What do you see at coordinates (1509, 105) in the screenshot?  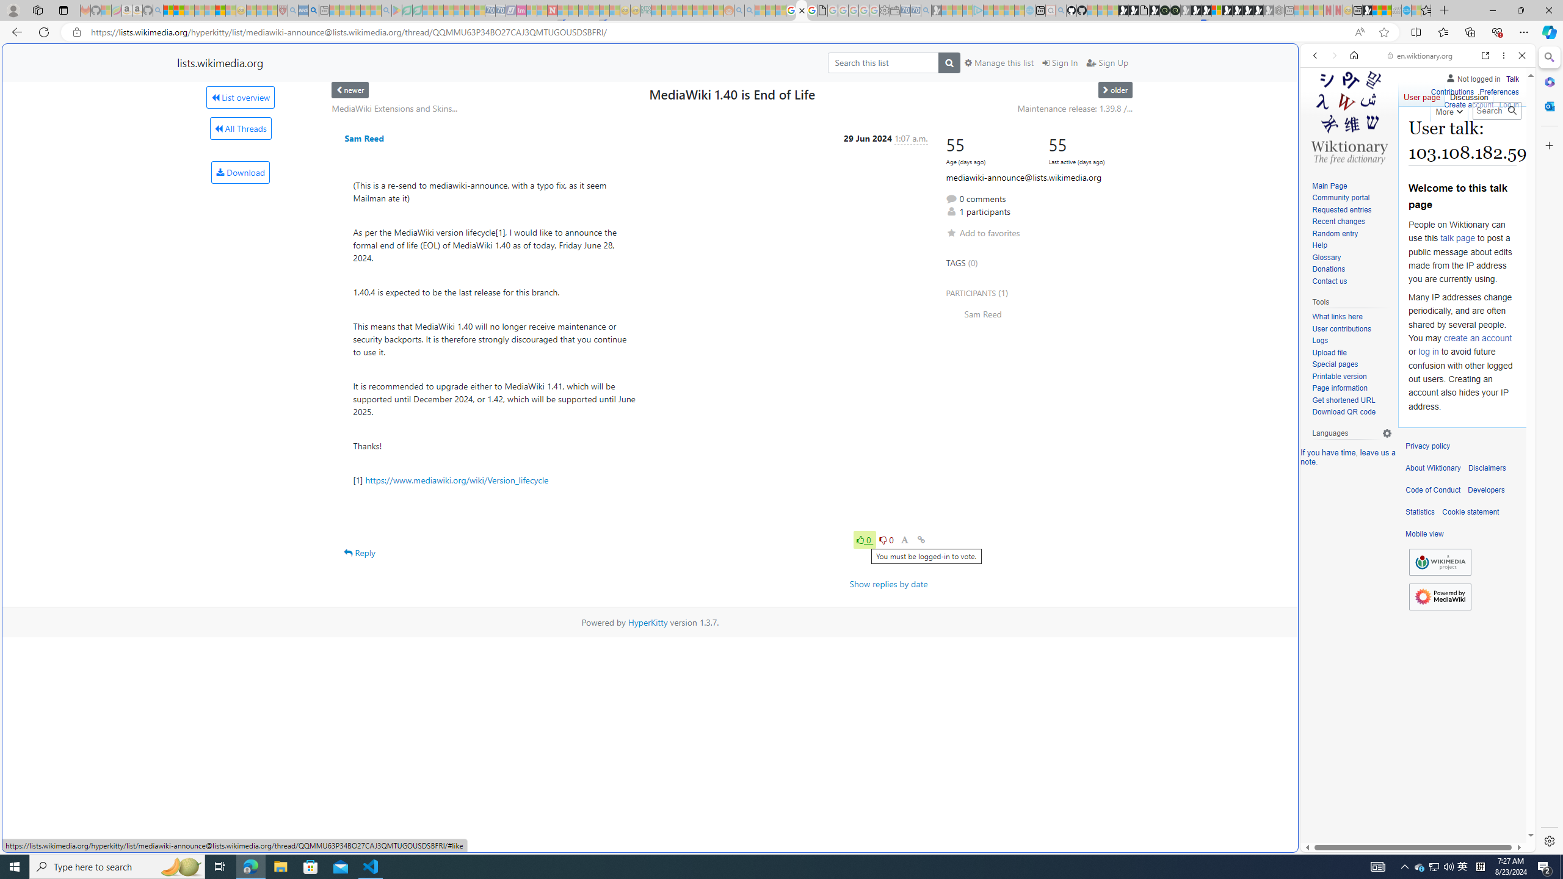 I see `Log in` at bounding box center [1509, 105].